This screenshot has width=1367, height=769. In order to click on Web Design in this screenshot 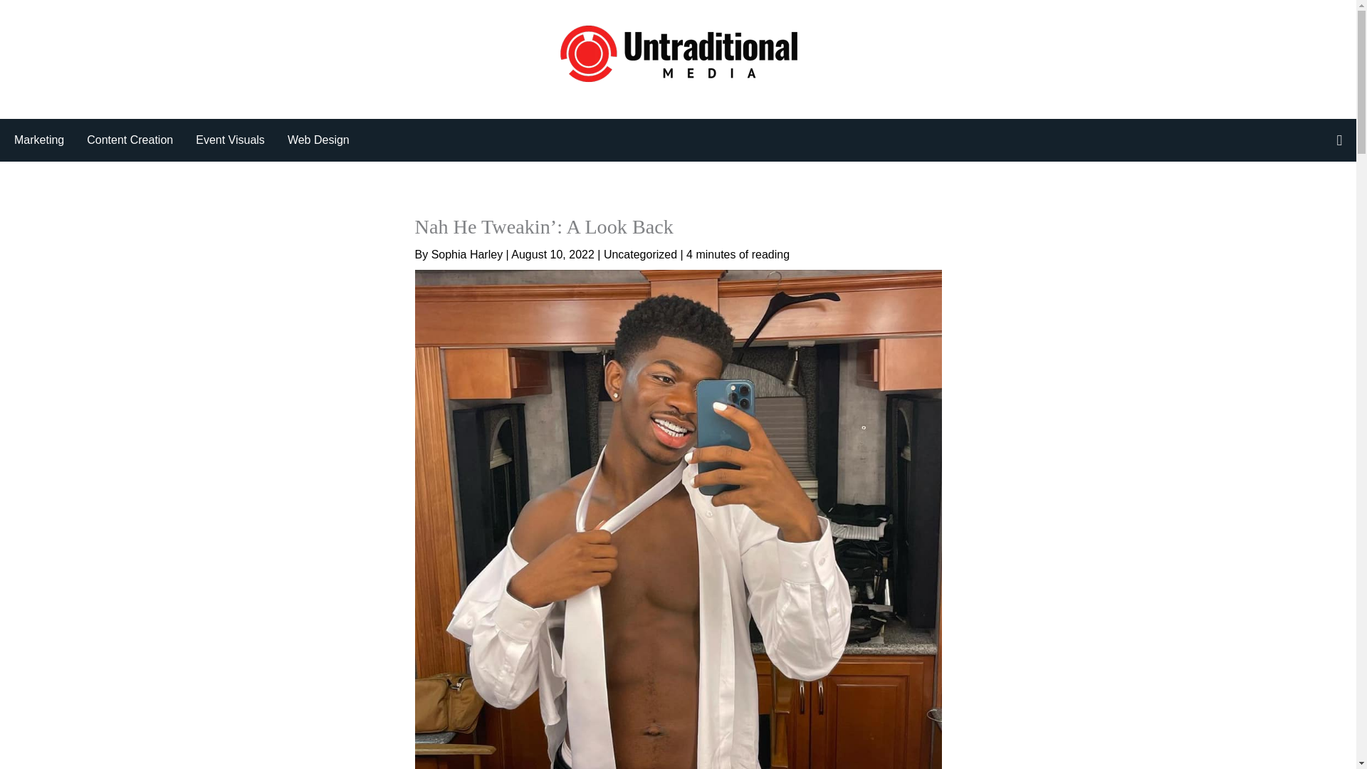, I will do `click(318, 140)`.